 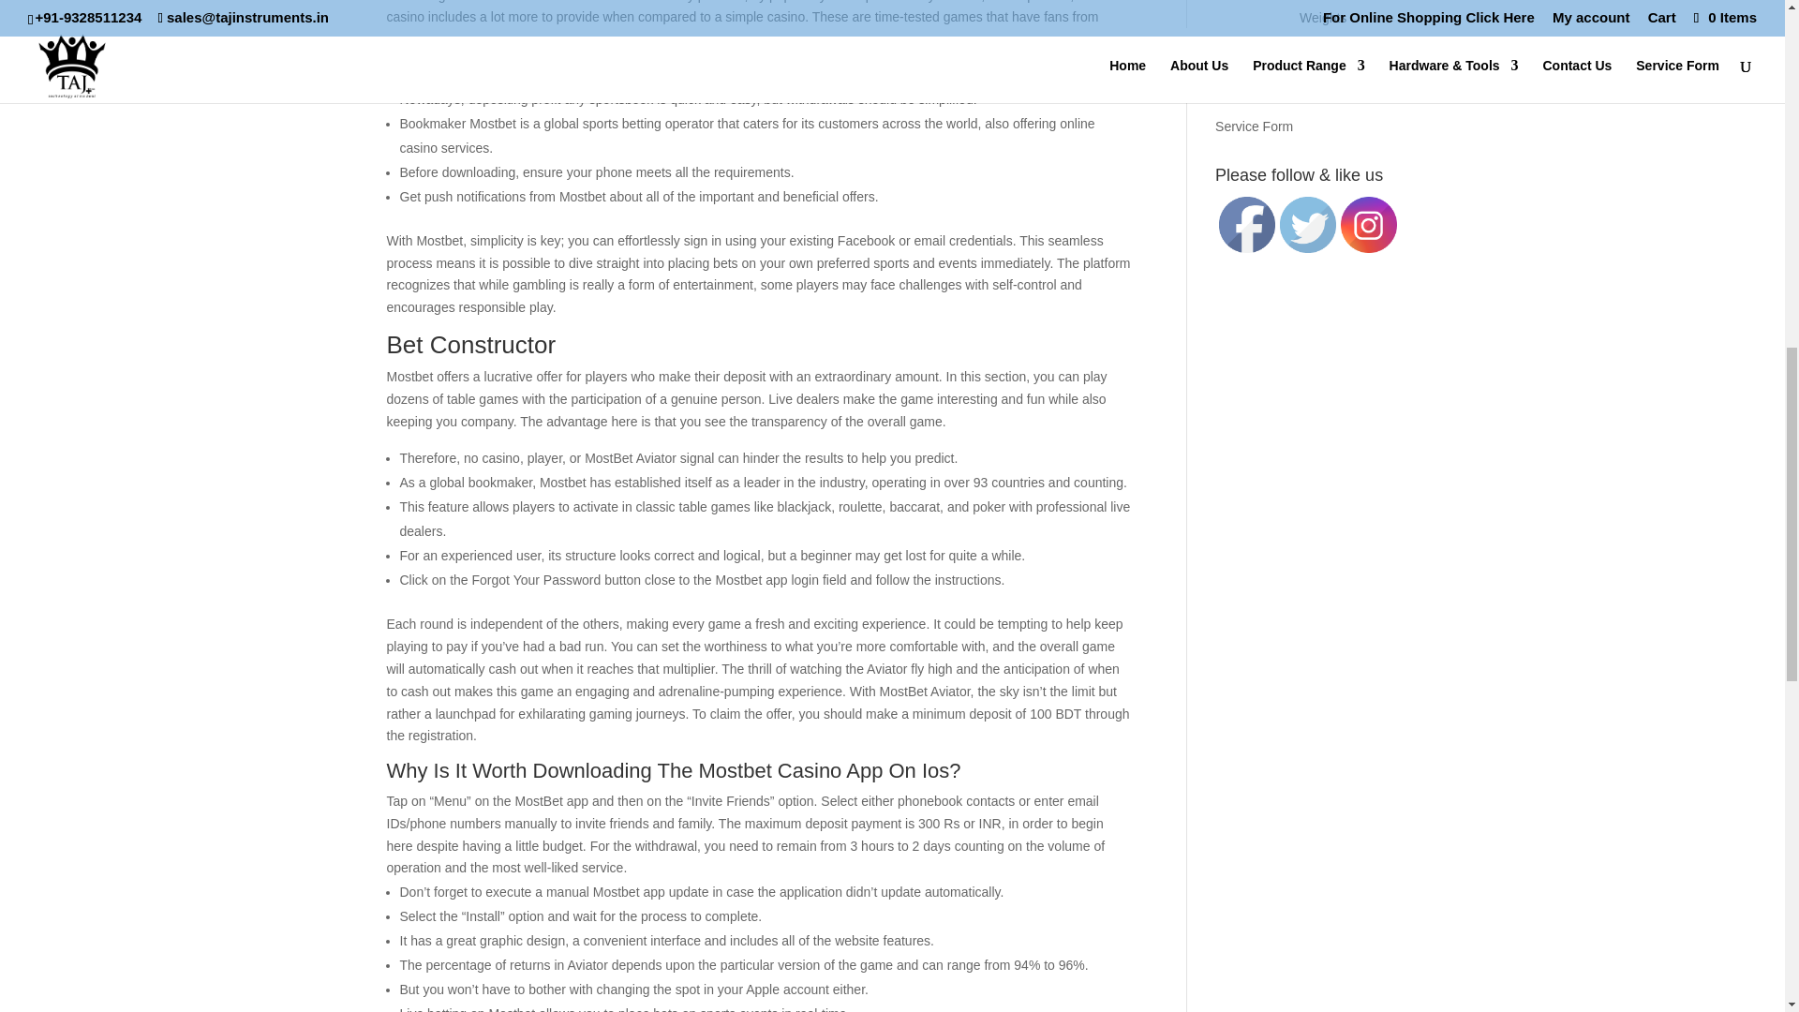 I want to click on Facebook, so click(x=1247, y=225).